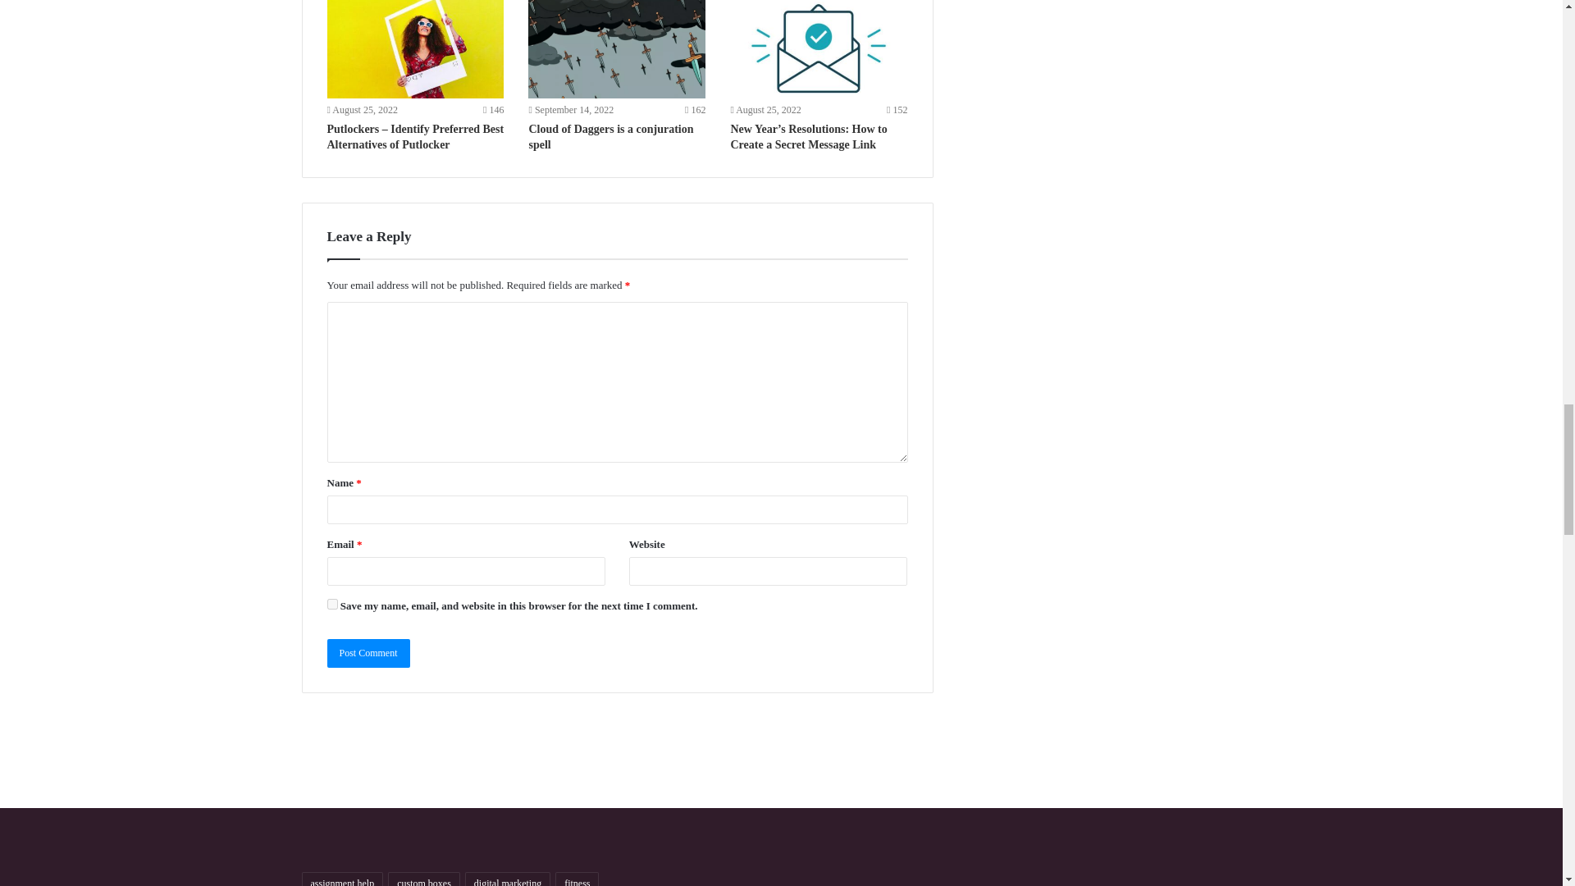  What do you see at coordinates (331, 604) in the screenshot?
I see `yes` at bounding box center [331, 604].